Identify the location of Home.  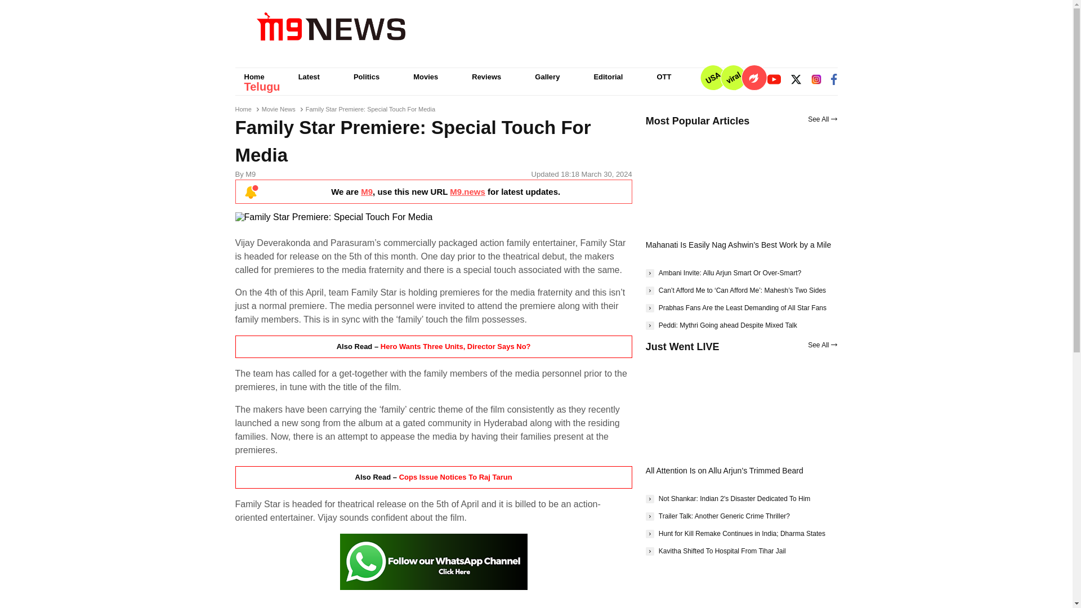
(243, 109).